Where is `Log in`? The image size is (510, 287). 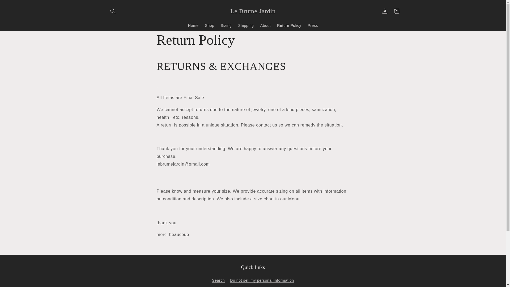 Log in is located at coordinates (385, 11).